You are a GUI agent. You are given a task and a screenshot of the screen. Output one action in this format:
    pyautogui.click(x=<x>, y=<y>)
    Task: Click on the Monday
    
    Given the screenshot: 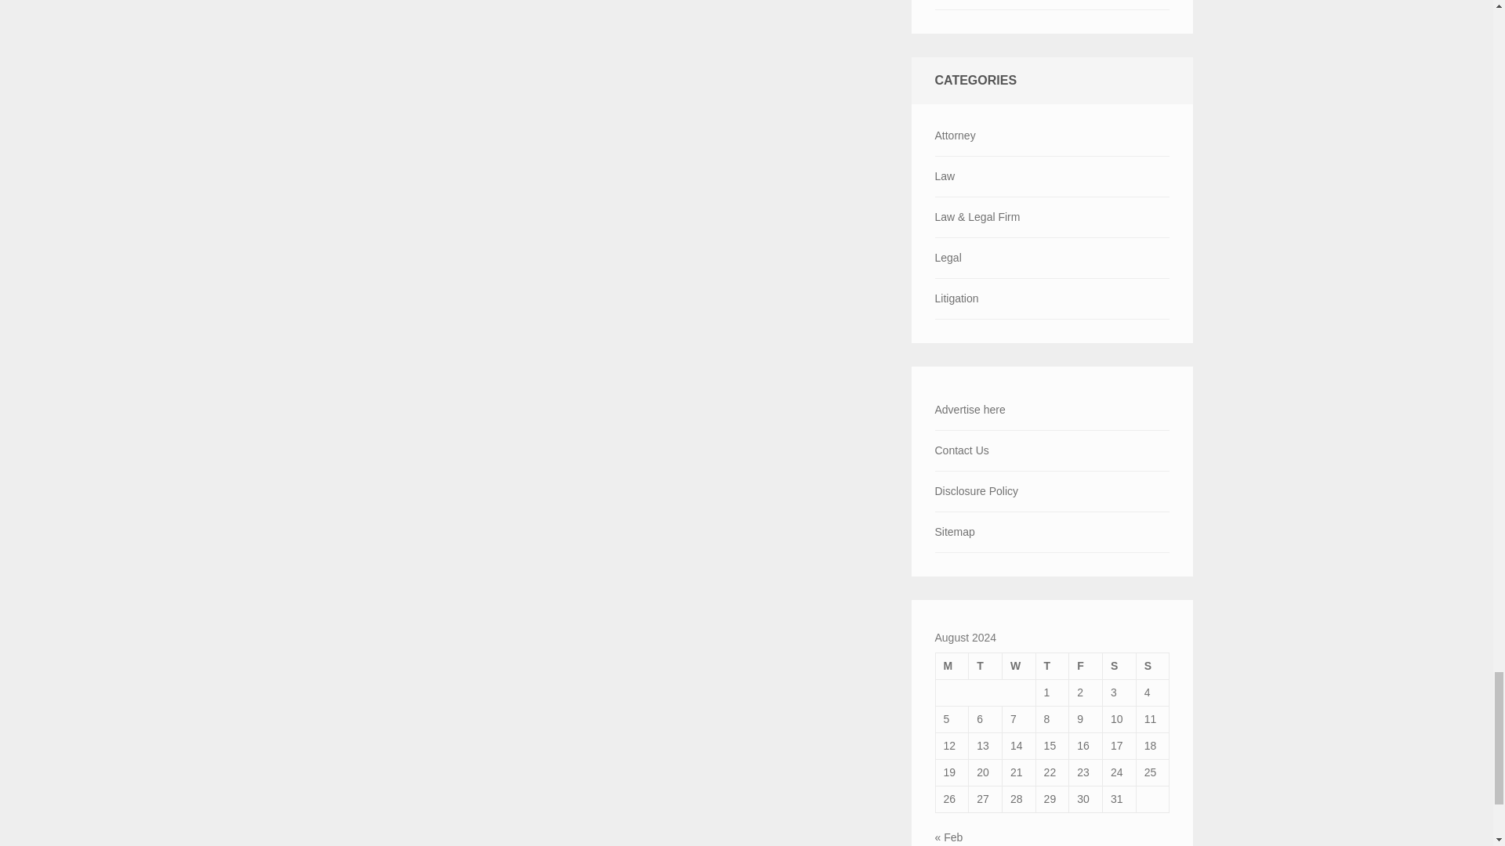 What is the action you would take?
    pyautogui.click(x=952, y=666)
    